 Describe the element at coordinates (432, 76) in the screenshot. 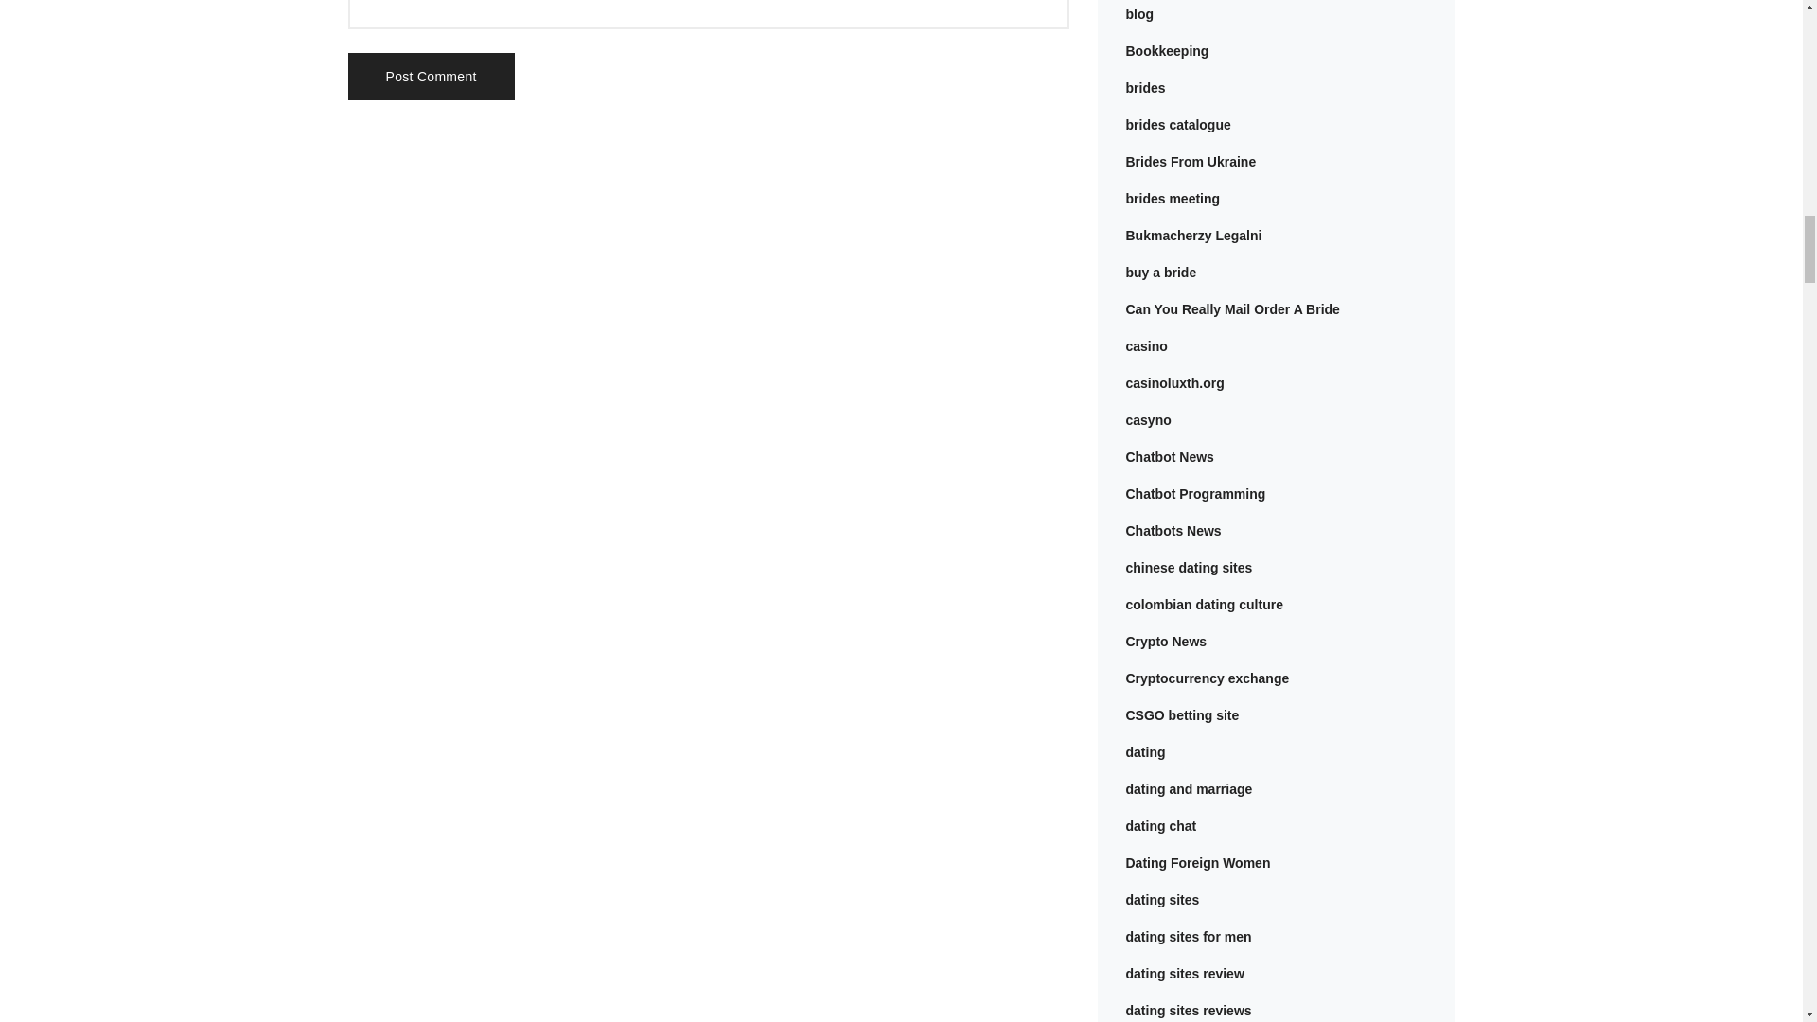

I see `Post Comment` at that location.